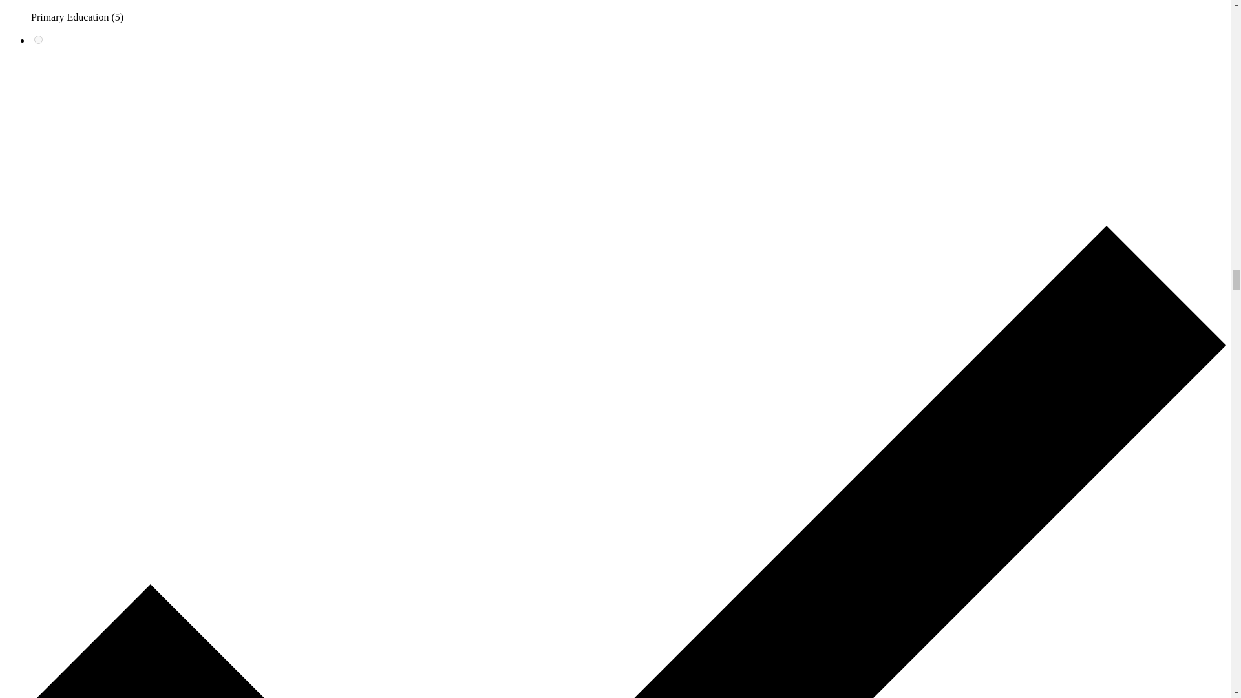 This screenshot has width=1241, height=698. Describe the element at coordinates (38, 40) in the screenshot. I see `4` at that location.